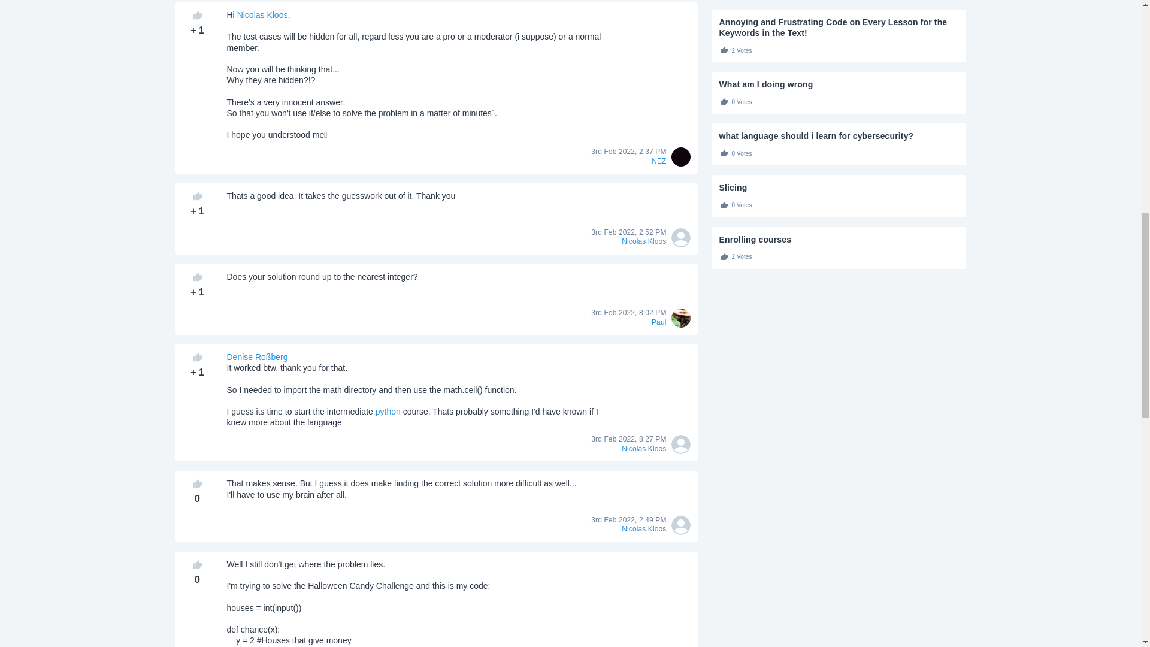  I want to click on what language should i learn for cybersecurity?, so click(839, 136).